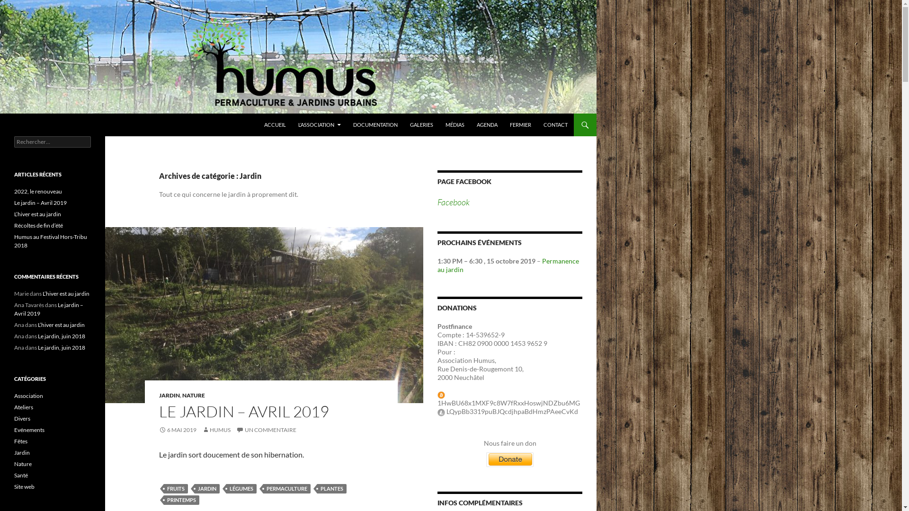  Describe the element at coordinates (264, 114) in the screenshot. I see `ALLER AU CONTENU` at that location.